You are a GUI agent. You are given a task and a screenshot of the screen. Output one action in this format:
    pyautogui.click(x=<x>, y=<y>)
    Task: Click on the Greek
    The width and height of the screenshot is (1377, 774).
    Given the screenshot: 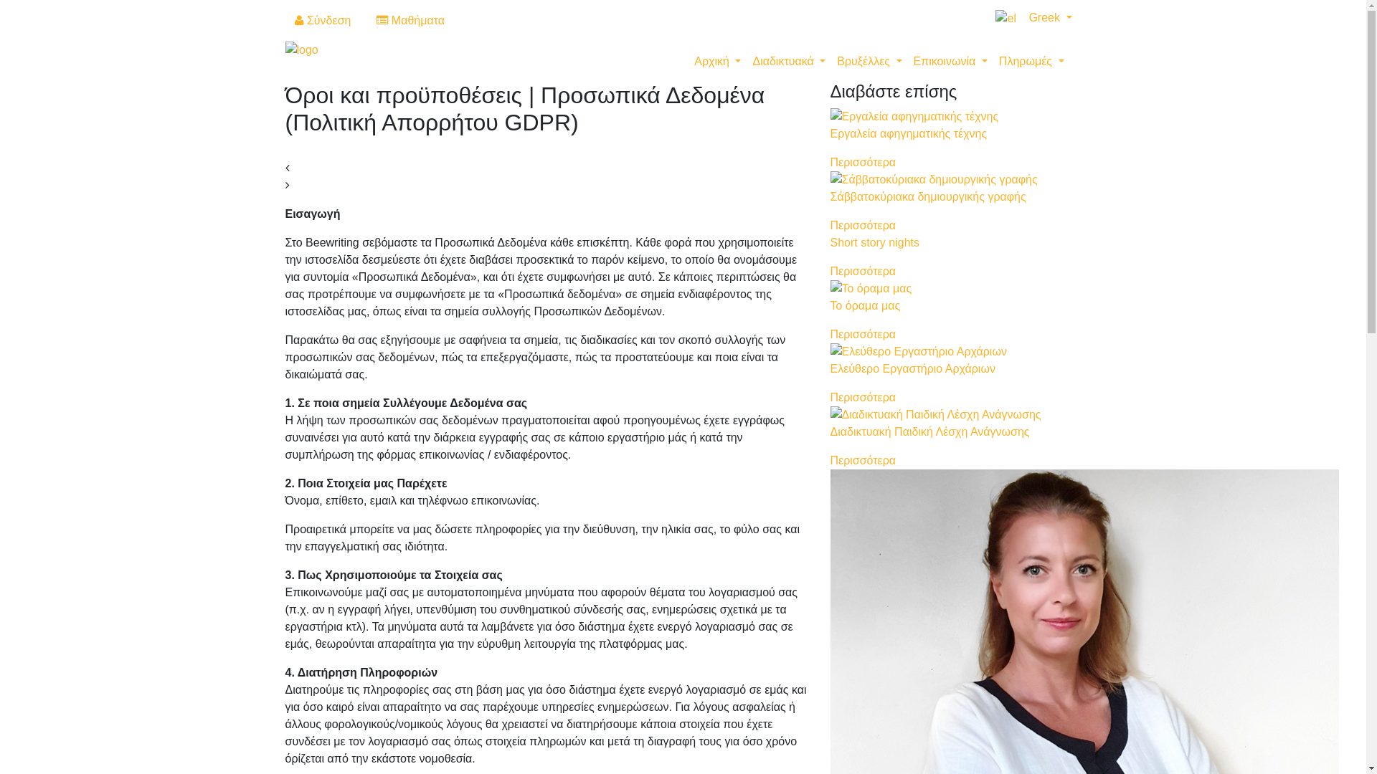 What is the action you would take?
    pyautogui.click(x=1028, y=17)
    